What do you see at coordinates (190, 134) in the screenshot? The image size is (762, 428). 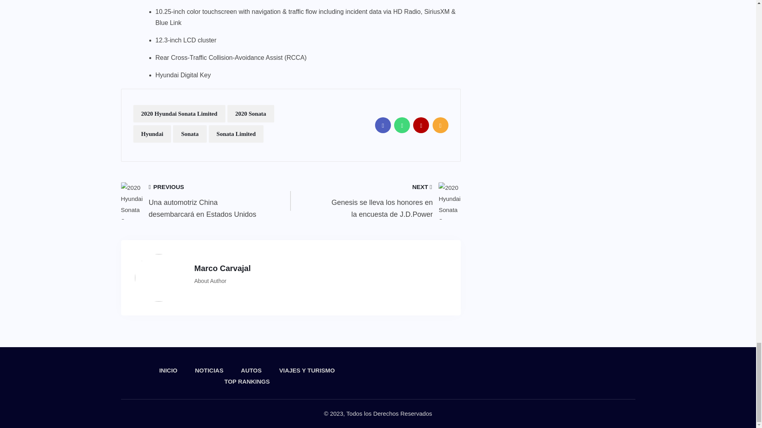 I see `Sonata` at bounding box center [190, 134].